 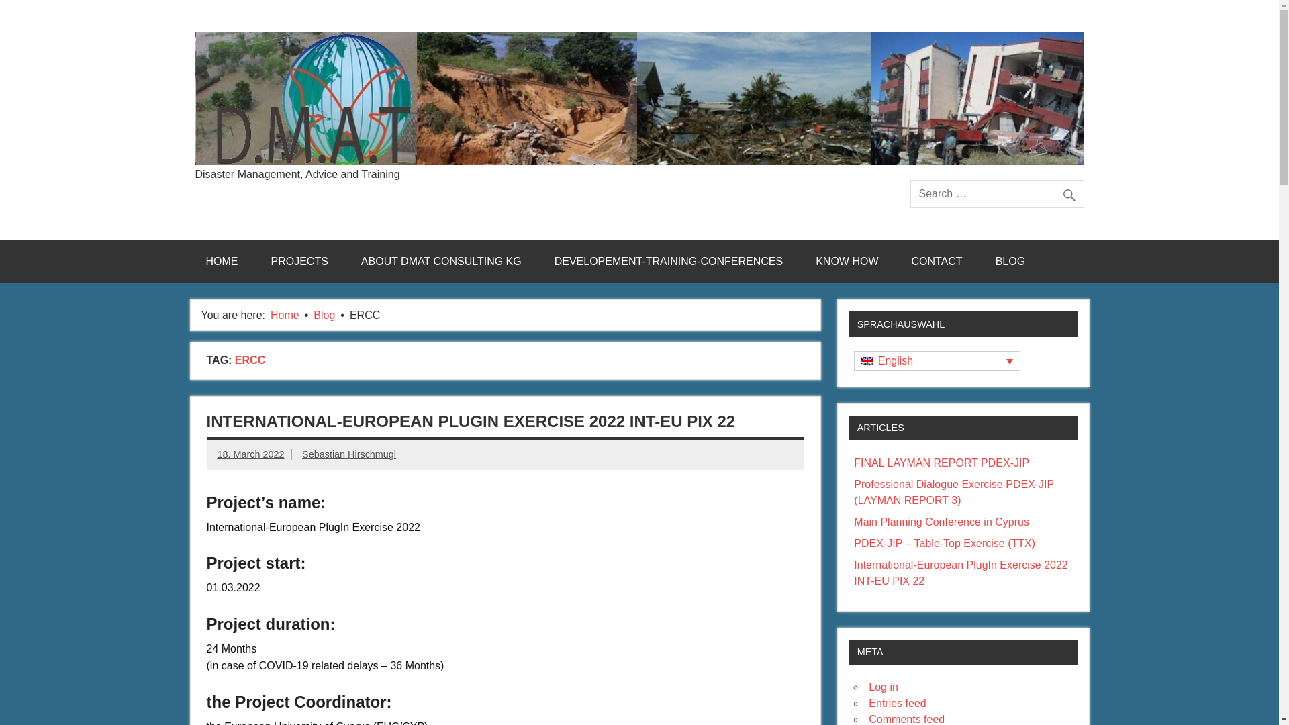 I want to click on HOME, so click(x=222, y=262).